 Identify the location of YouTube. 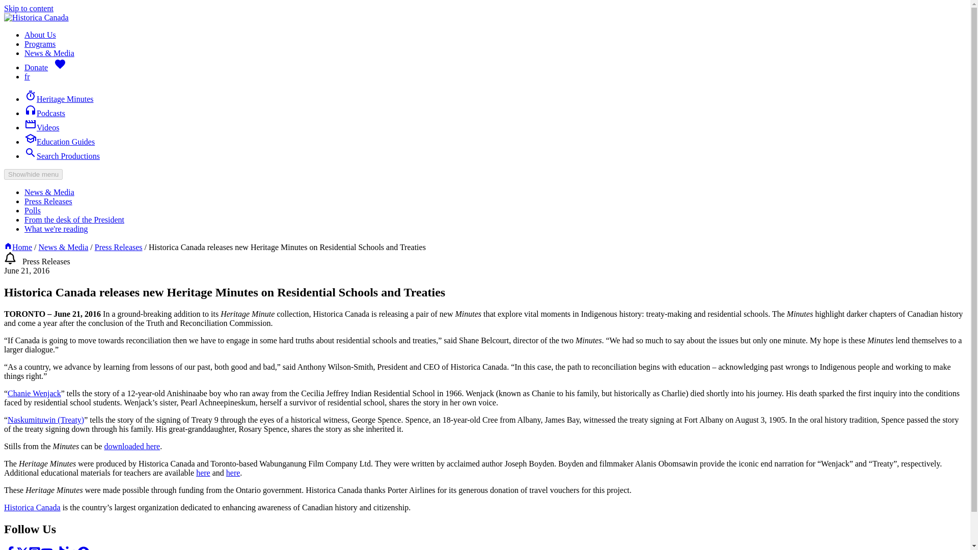
(47, 548).